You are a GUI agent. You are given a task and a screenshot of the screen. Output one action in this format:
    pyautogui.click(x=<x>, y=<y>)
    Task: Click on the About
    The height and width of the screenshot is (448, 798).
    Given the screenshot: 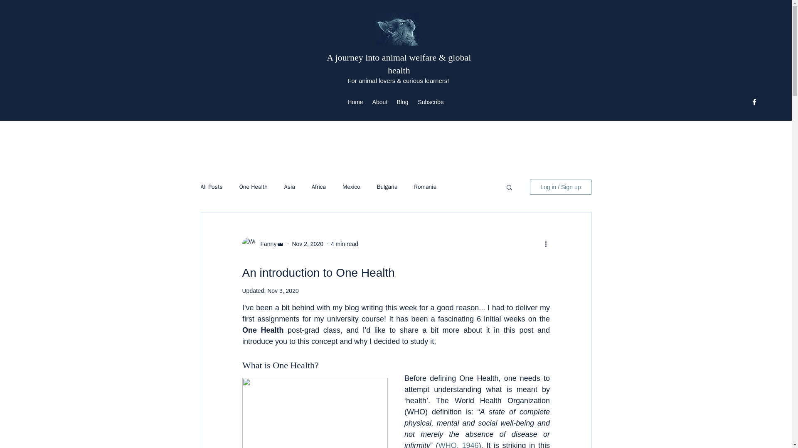 What is the action you would take?
    pyautogui.click(x=379, y=102)
    